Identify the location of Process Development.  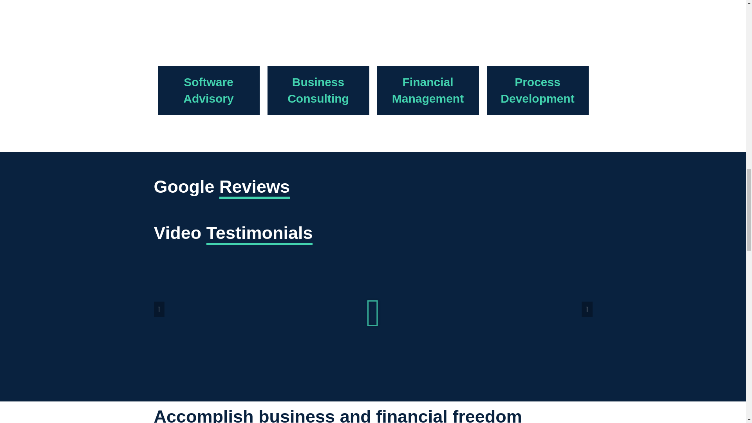
(537, 90).